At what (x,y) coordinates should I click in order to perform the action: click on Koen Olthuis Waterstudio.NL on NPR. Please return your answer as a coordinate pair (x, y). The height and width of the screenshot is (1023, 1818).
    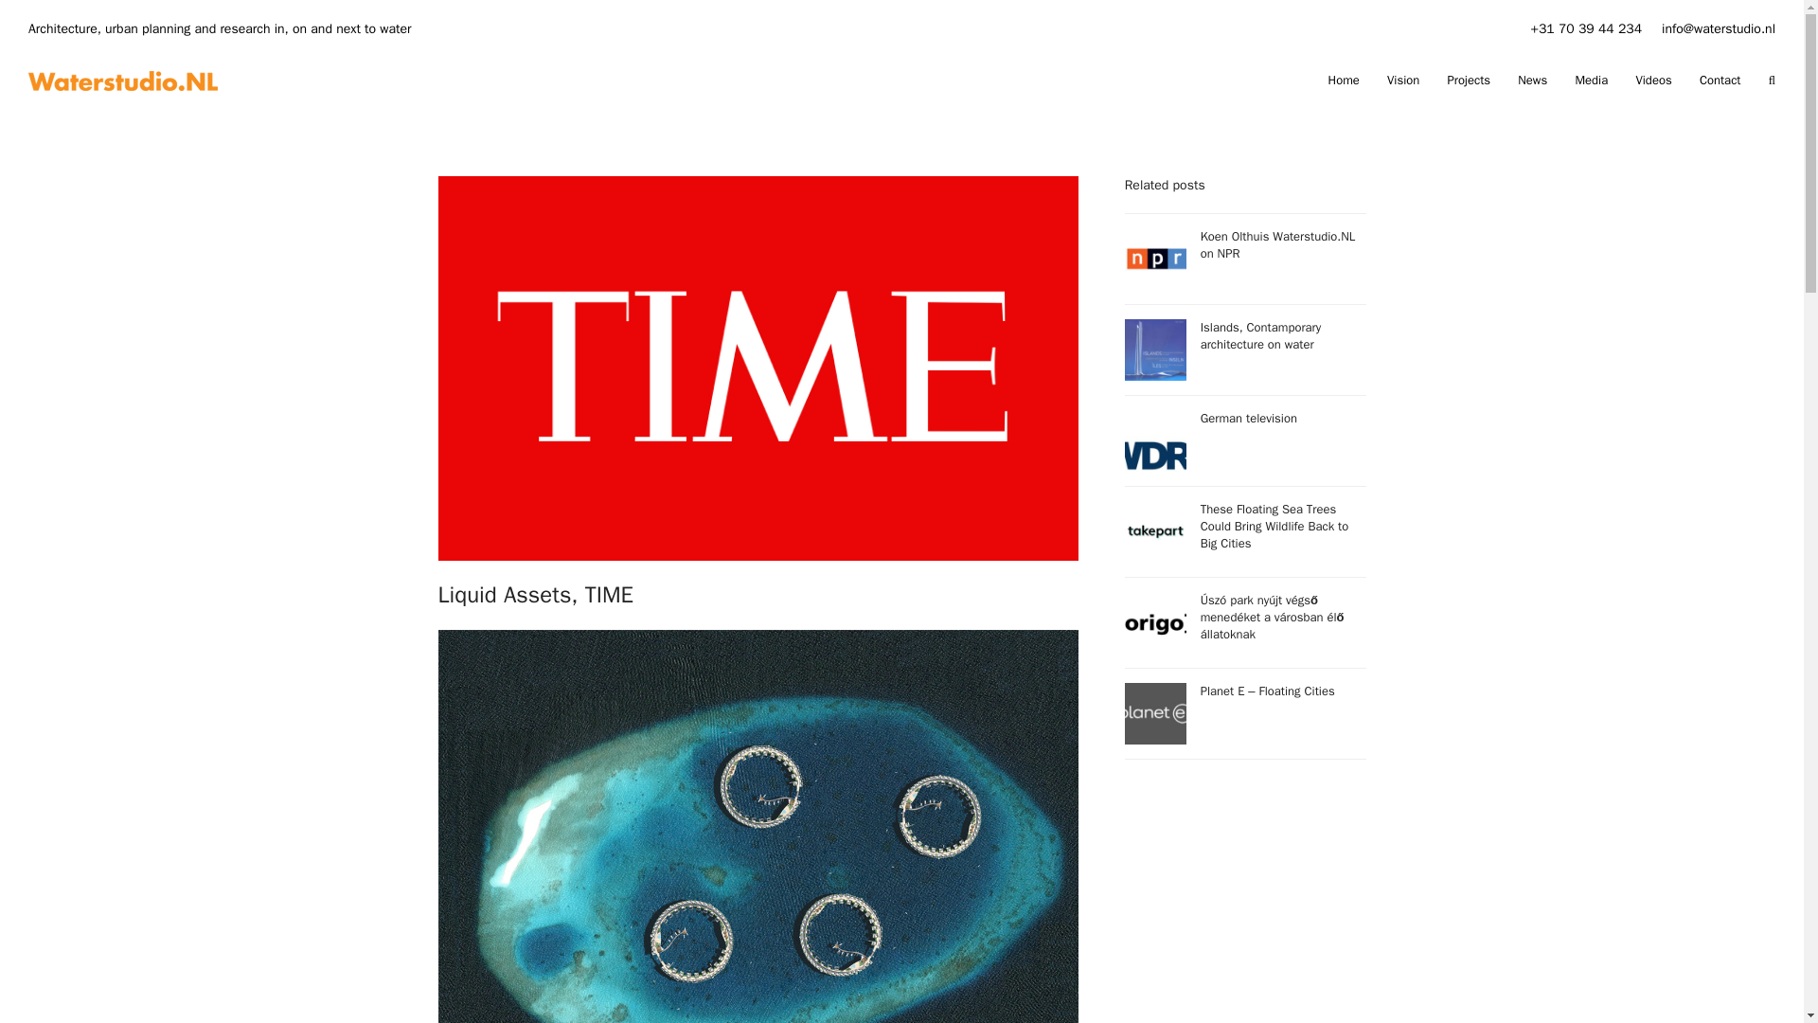
    Looking at the image, I should click on (1246, 258).